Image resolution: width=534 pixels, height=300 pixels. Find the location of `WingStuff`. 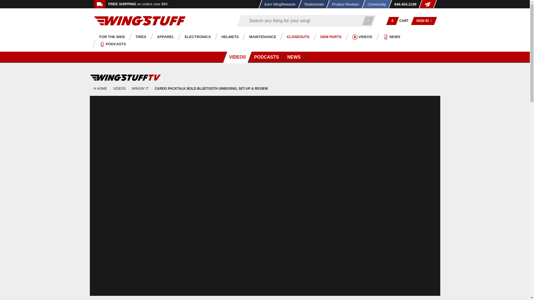

WingStuff is located at coordinates (140, 21).